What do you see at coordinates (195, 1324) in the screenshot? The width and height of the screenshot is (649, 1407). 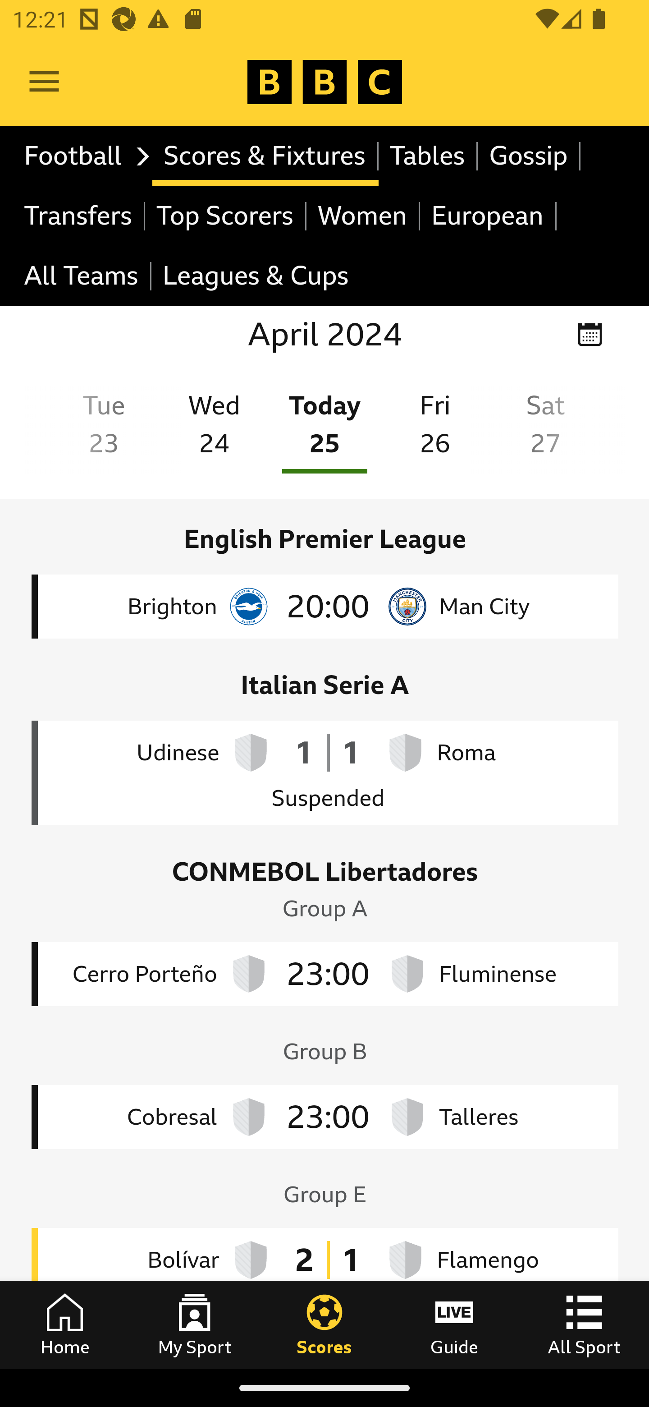 I see `My Sport` at bounding box center [195, 1324].